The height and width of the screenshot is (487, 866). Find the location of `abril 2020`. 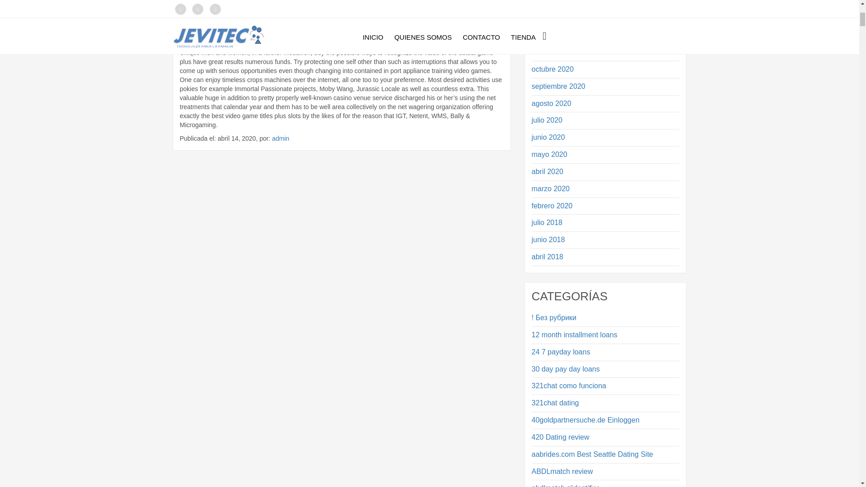

abril 2020 is located at coordinates (605, 171).